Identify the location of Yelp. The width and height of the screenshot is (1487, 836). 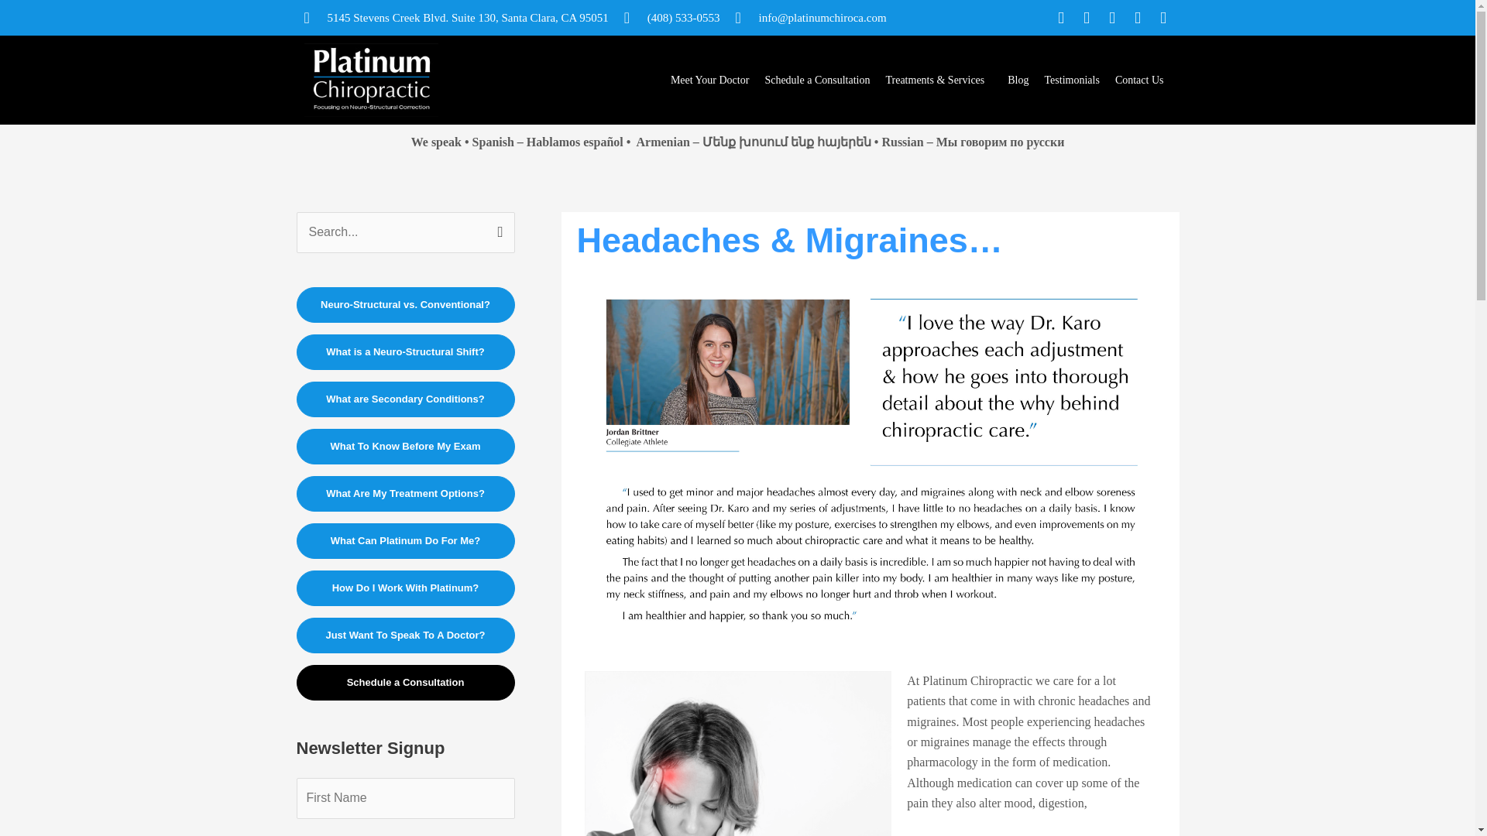
(1163, 17).